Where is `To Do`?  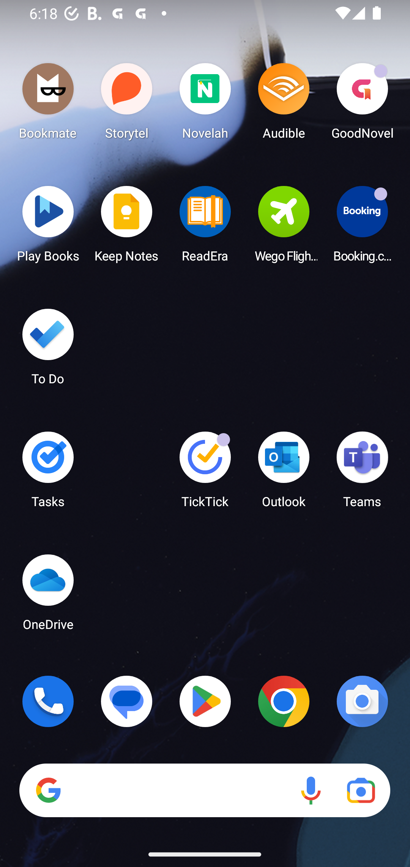
To Do is located at coordinates (48, 350).